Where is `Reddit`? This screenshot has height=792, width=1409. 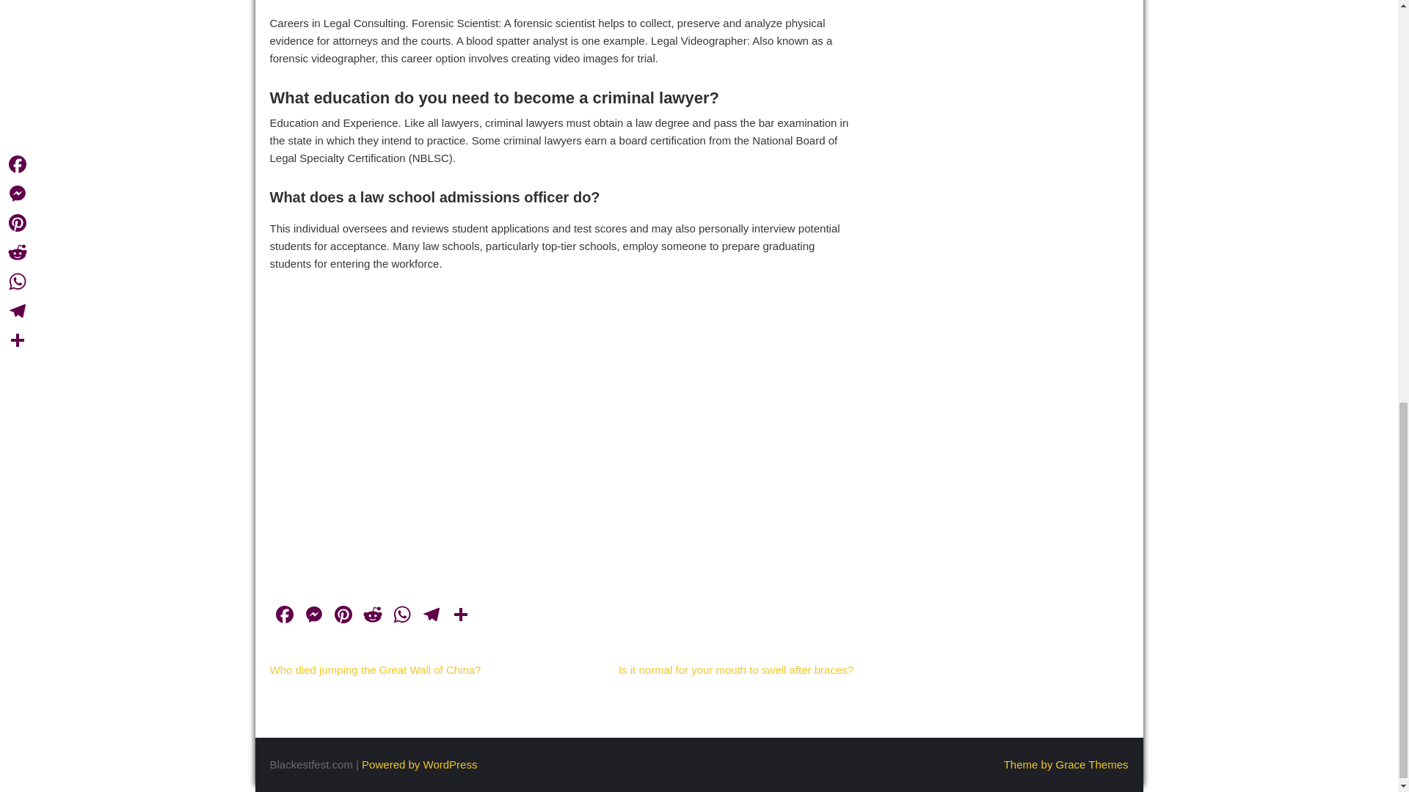
Reddit is located at coordinates (373, 616).